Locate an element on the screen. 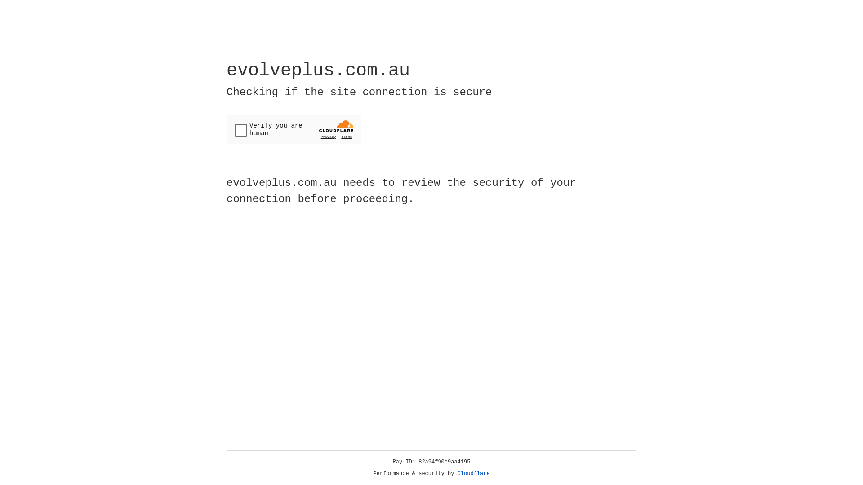 Image resolution: width=863 pixels, height=485 pixels. Cloudflare is located at coordinates (474, 474).